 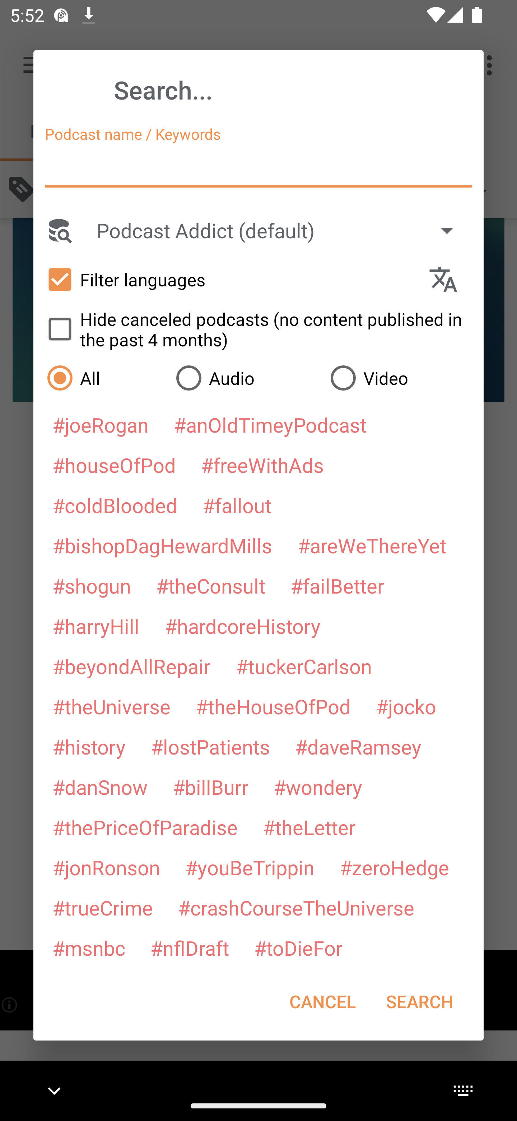 What do you see at coordinates (243, 626) in the screenshot?
I see `#hardcoreHistory` at bounding box center [243, 626].